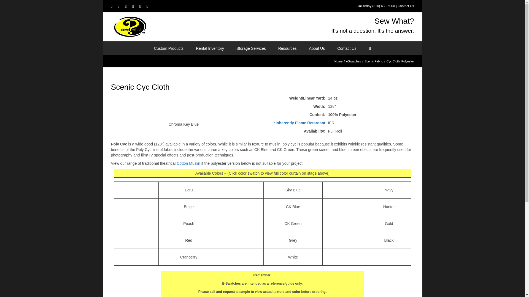  What do you see at coordinates (210, 48) in the screenshot?
I see `Rental Inventory` at bounding box center [210, 48].